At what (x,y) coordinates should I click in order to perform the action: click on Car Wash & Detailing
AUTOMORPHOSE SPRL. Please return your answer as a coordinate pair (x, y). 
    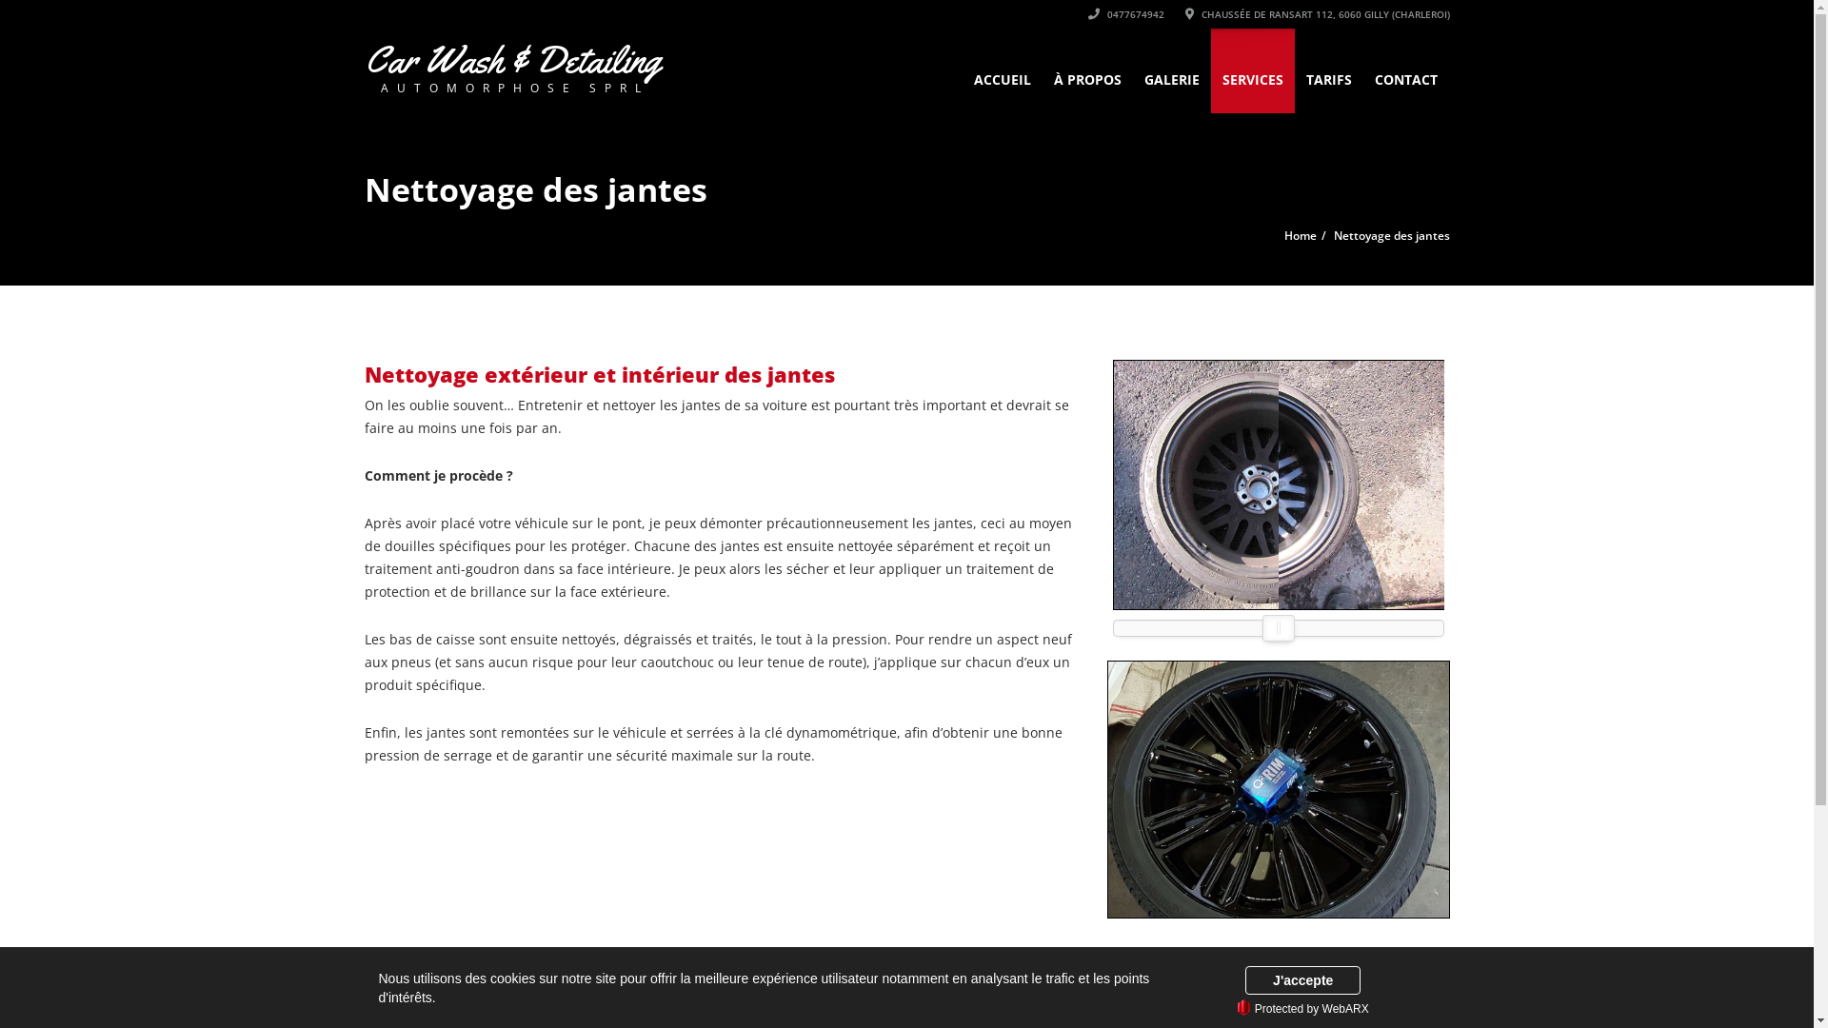
    Looking at the image, I should click on (516, 67).